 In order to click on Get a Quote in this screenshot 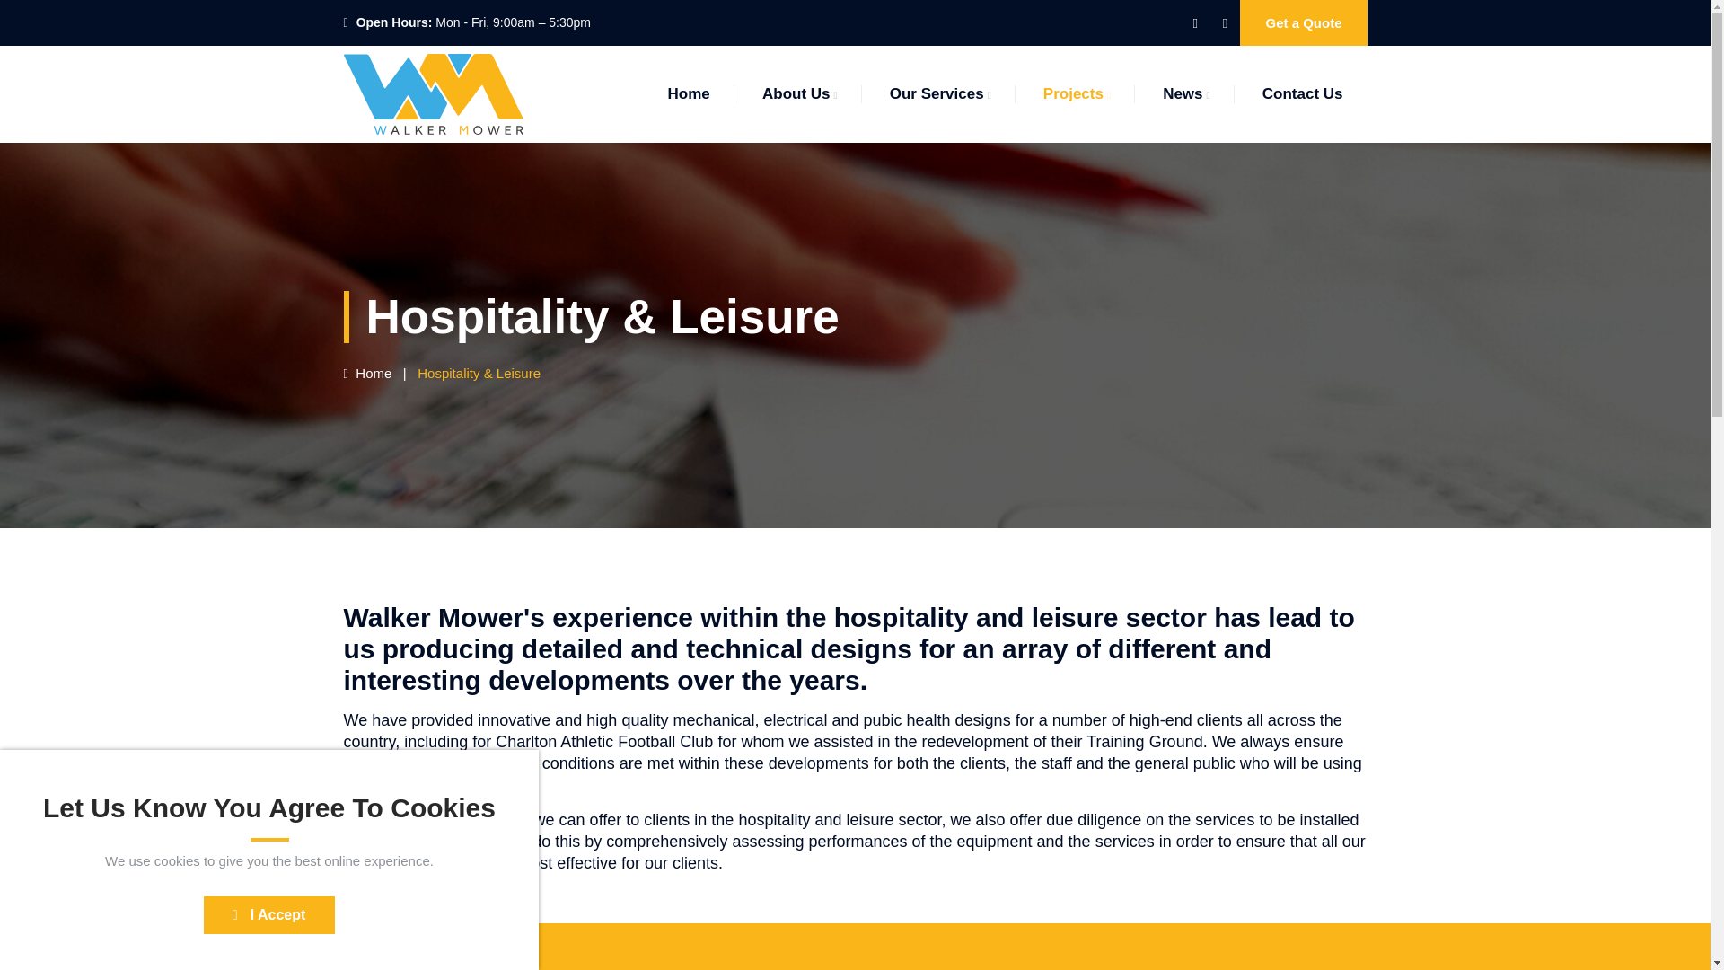, I will do `click(1303, 22)`.